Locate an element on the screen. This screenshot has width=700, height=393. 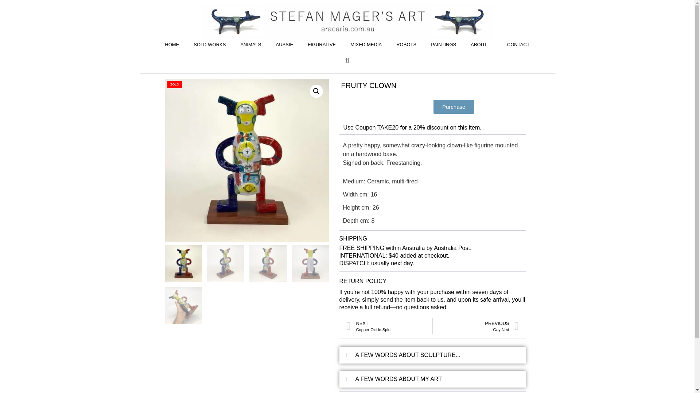
AUSSIE is located at coordinates (408, 354).